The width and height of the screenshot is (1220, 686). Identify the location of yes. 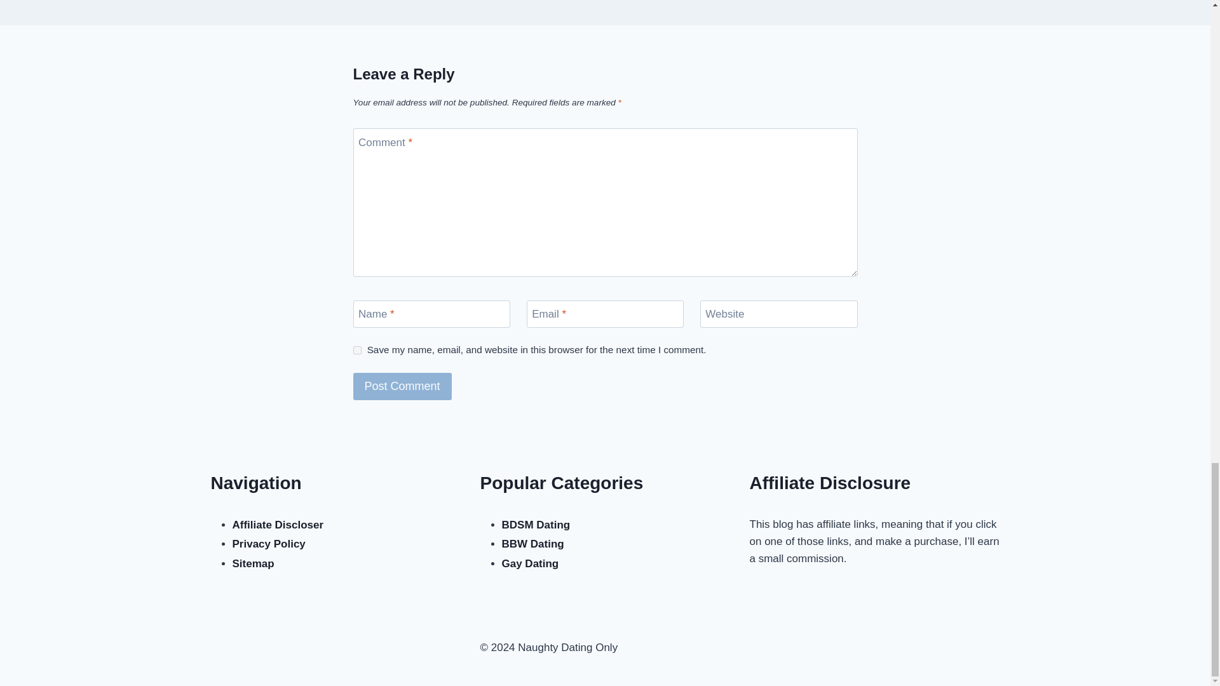
(357, 351).